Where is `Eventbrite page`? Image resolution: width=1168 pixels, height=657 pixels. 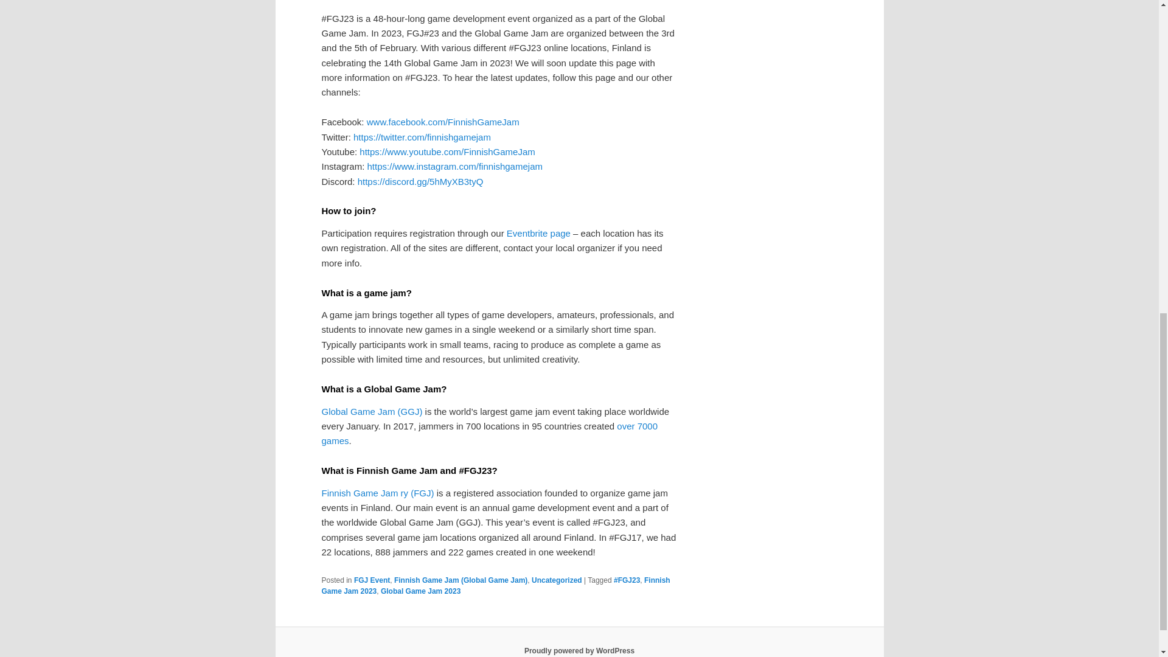 Eventbrite page is located at coordinates (539, 233).